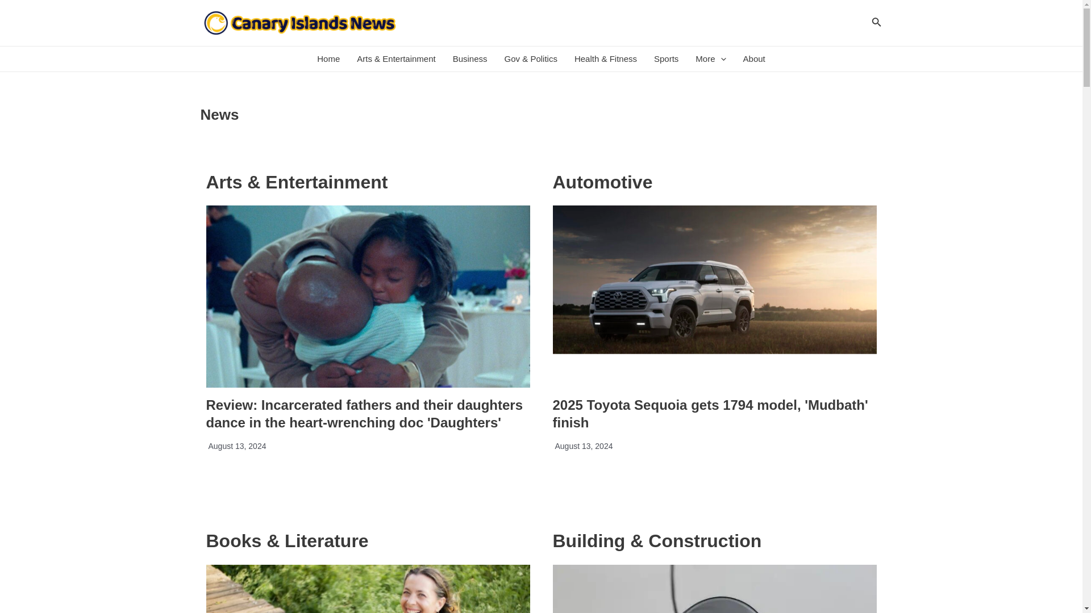 The image size is (1091, 613). I want to click on Business, so click(470, 59).